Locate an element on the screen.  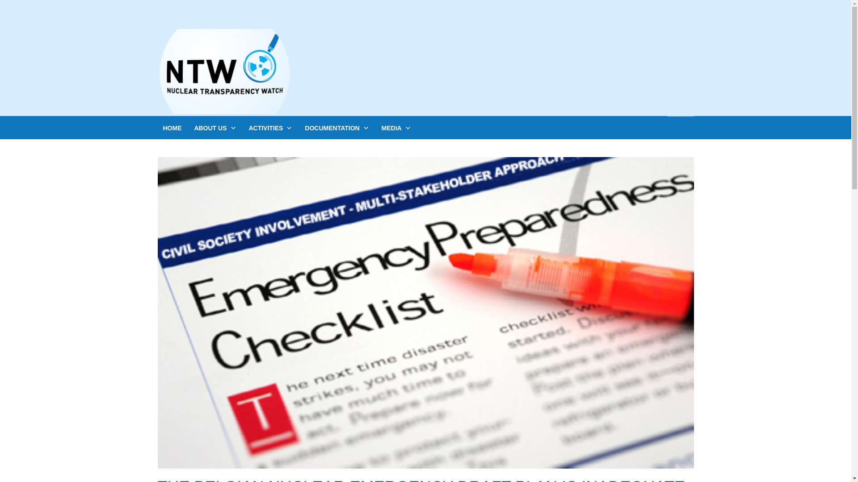
MEDIA is located at coordinates (396, 128).